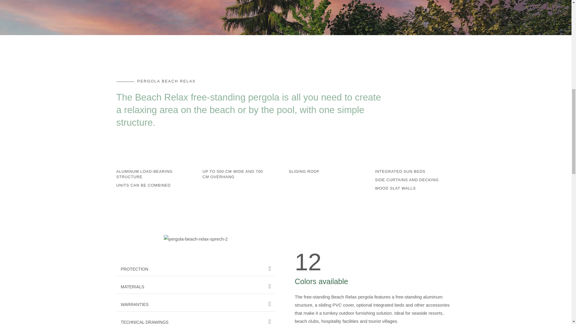  Describe the element at coordinates (196, 239) in the screenshot. I see `pergola-beach-relax-sprech-2` at that location.